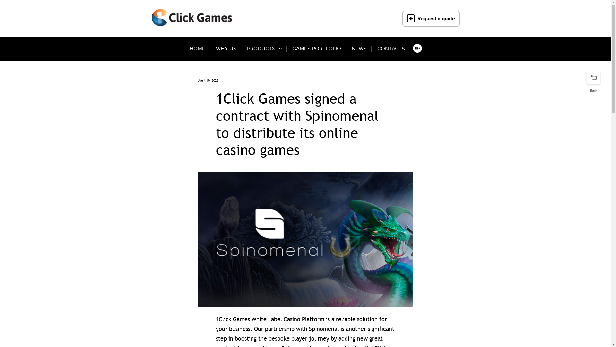  I want to click on Request a quote, so click(431, 18).